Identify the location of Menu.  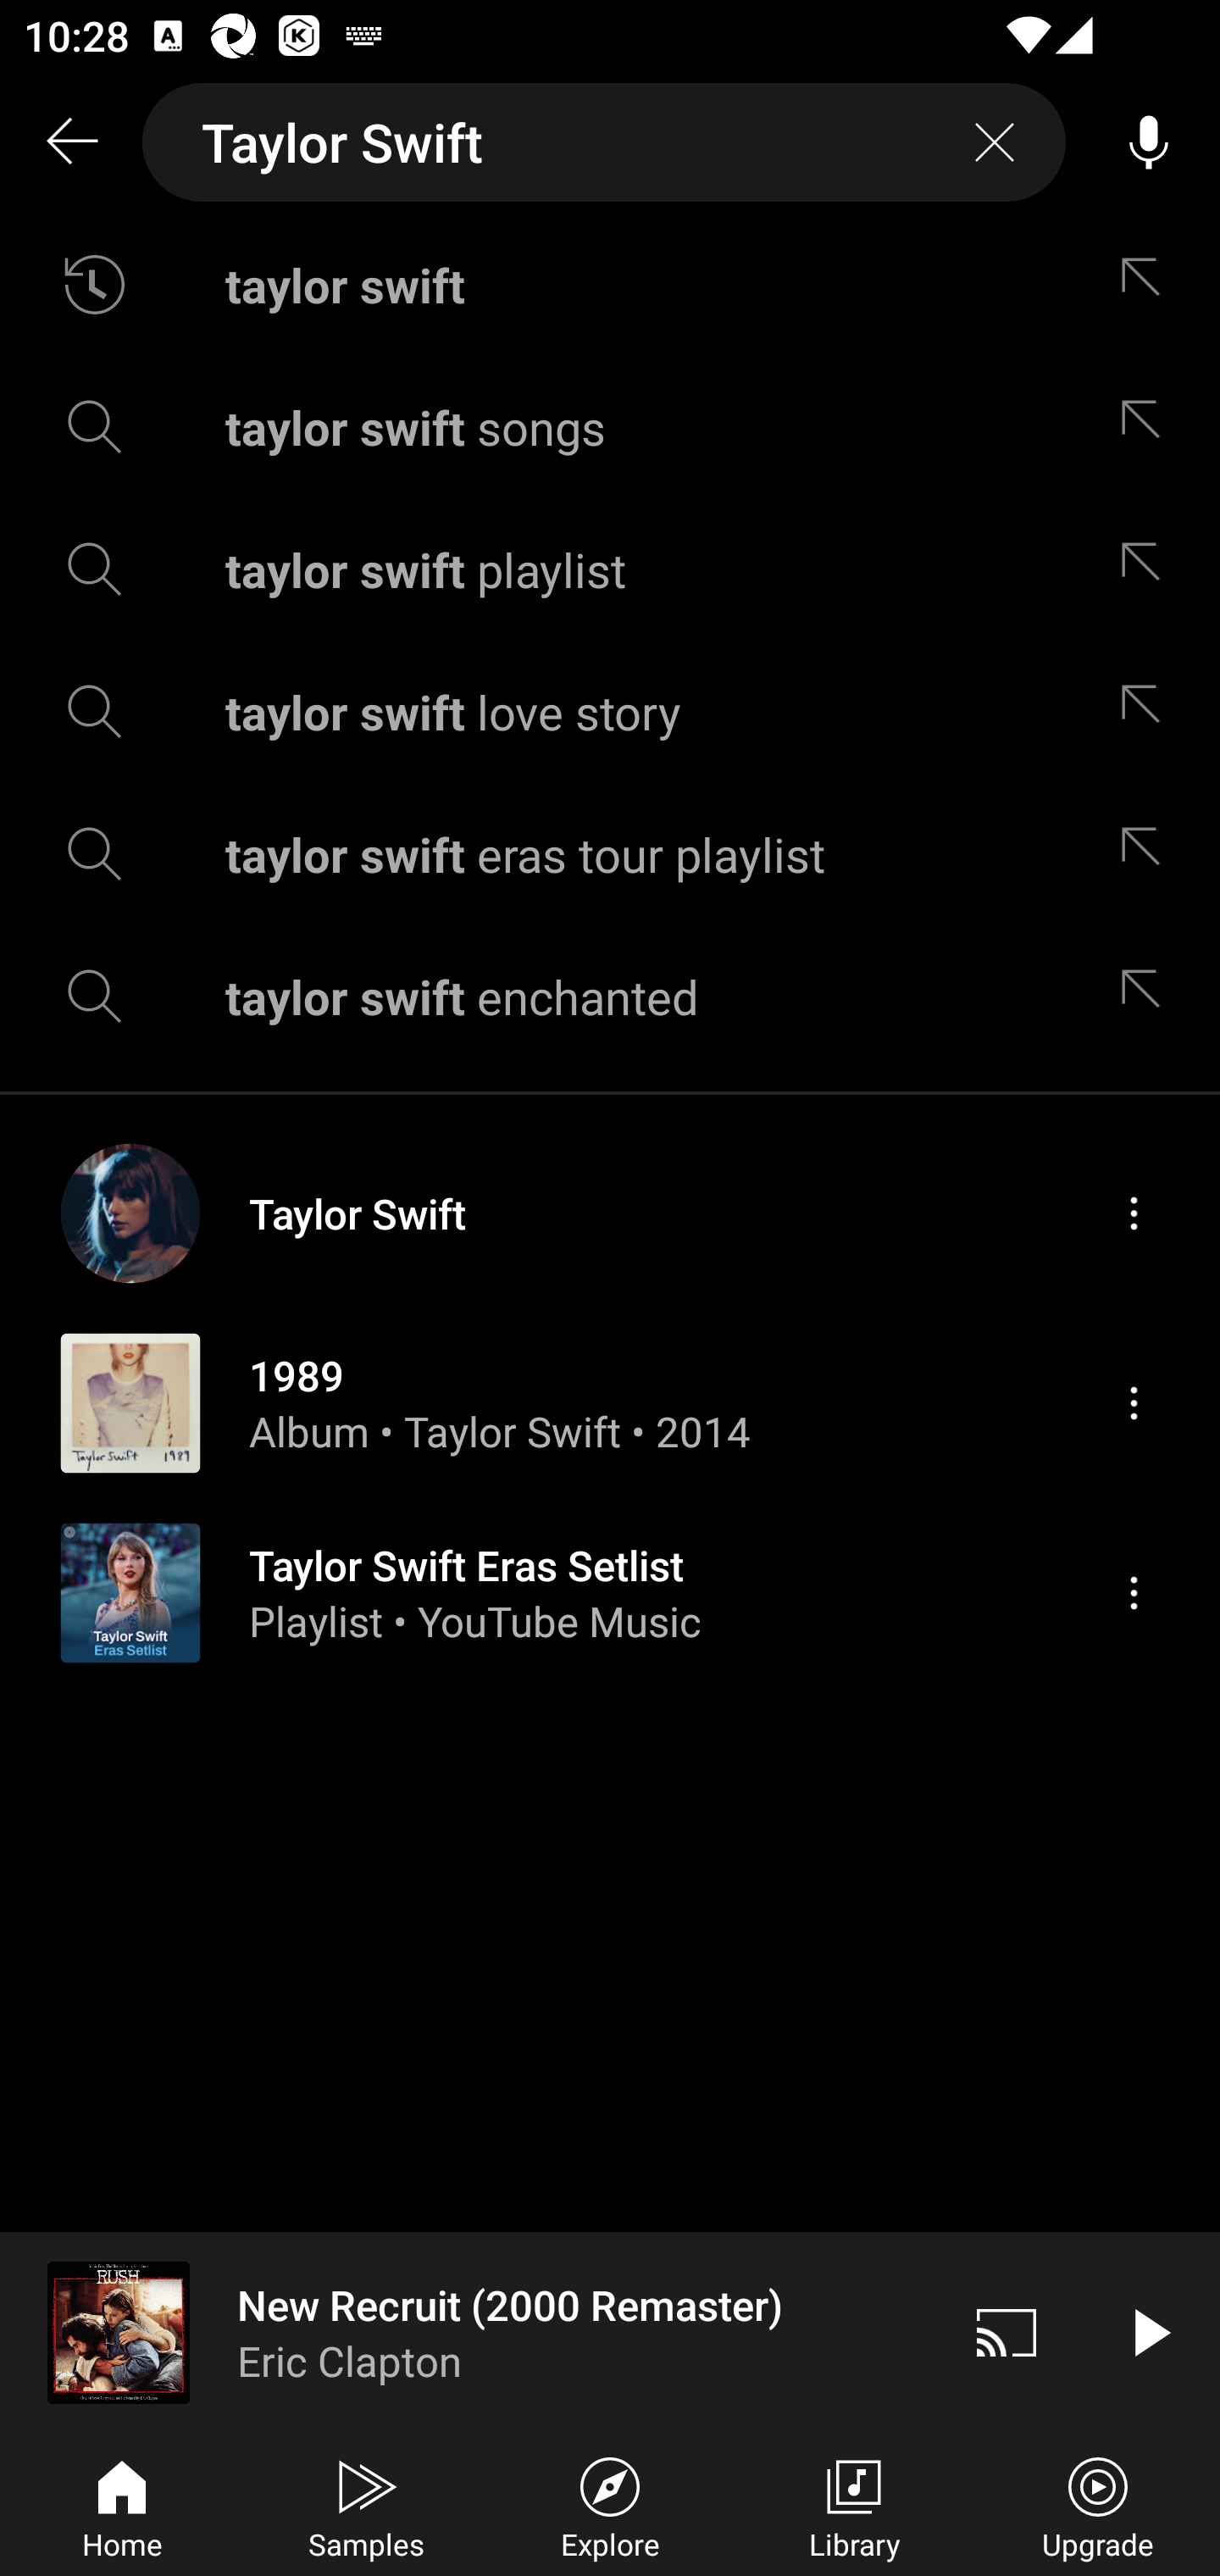
(1134, 1403).